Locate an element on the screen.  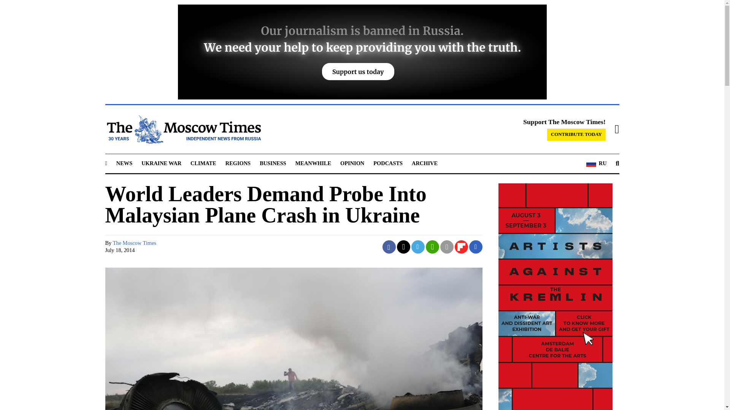
NEWS is located at coordinates (124, 163).